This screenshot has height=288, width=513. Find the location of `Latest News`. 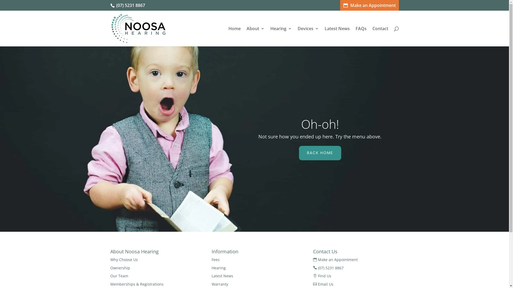

Latest News is located at coordinates (337, 37).